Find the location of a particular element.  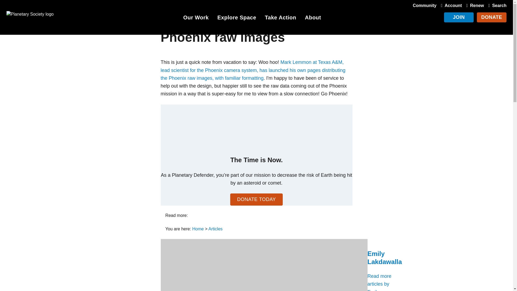

Search is located at coordinates (496, 5).